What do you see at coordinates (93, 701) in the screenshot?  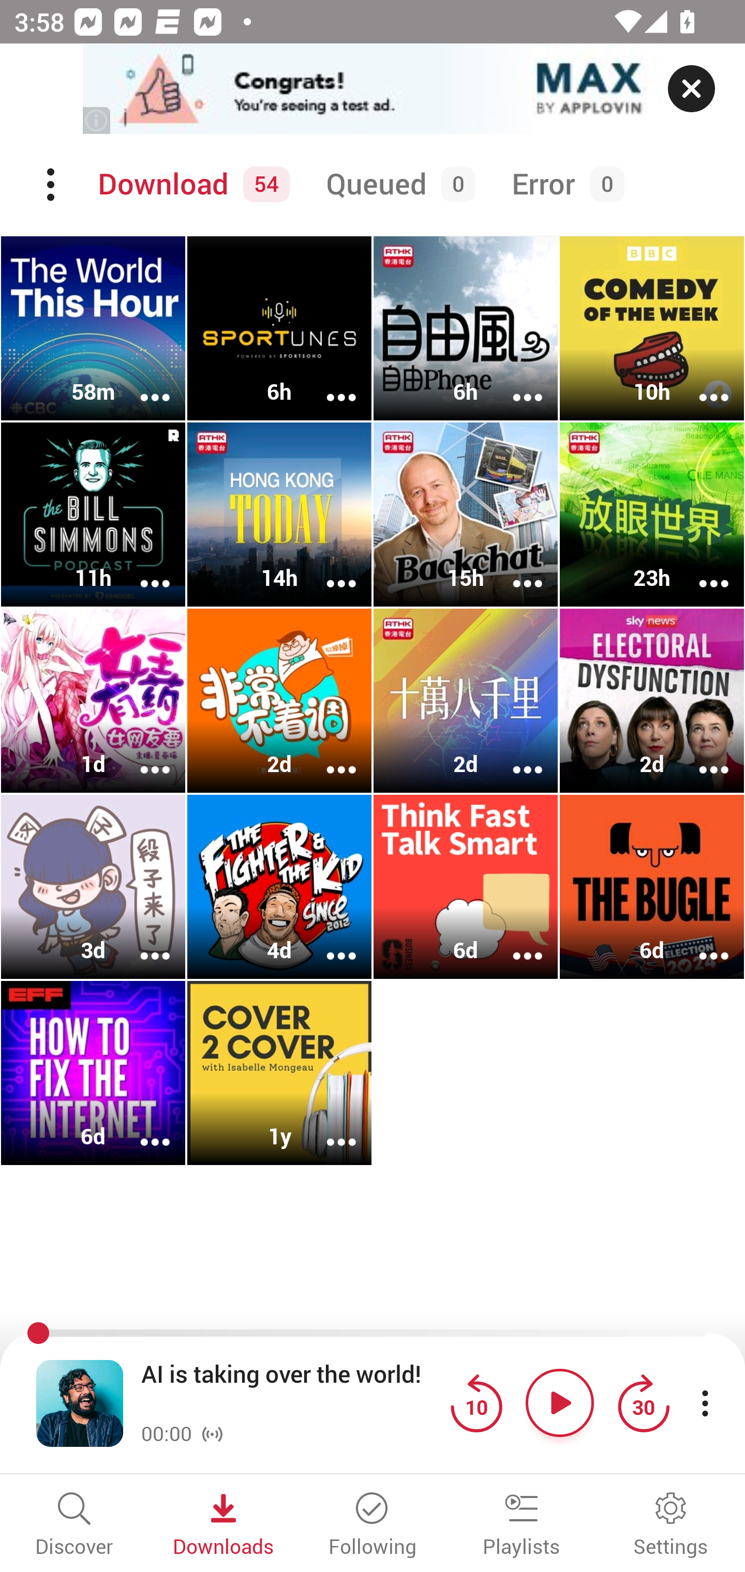 I see `女王有药丨爆笑脱口秀 1d More options More options` at bounding box center [93, 701].